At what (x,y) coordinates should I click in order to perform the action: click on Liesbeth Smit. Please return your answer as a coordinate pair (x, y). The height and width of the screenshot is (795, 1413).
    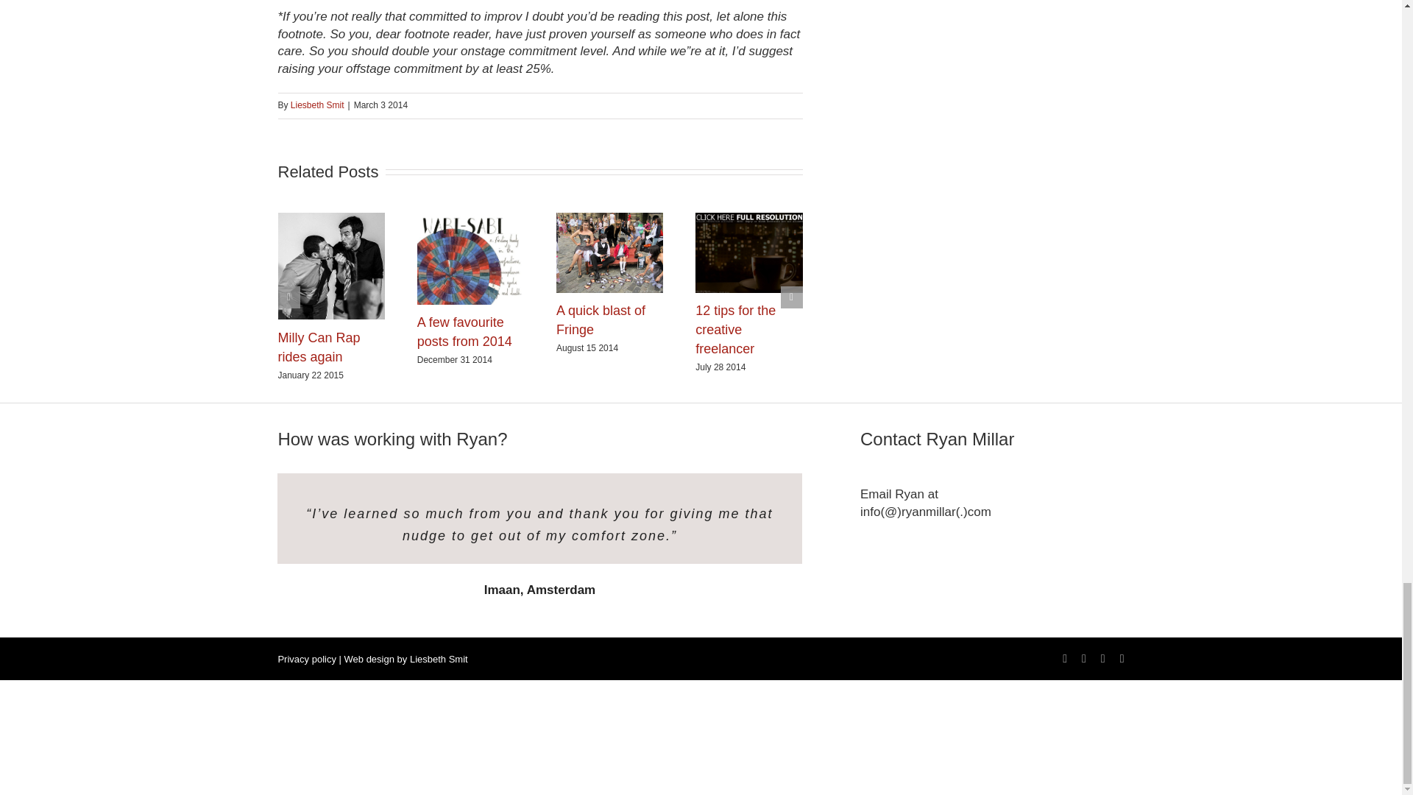
    Looking at the image, I should click on (318, 105).